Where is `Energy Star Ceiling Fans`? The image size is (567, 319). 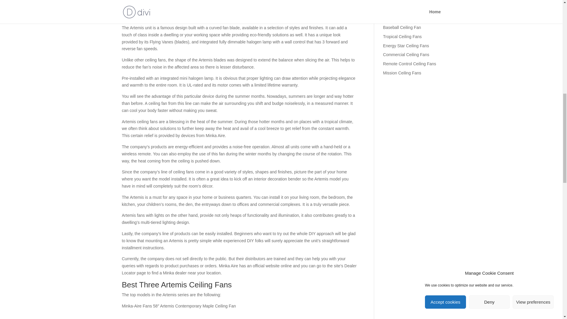
Energy Star Ceiling Fans is located at coordinates (406, 45).